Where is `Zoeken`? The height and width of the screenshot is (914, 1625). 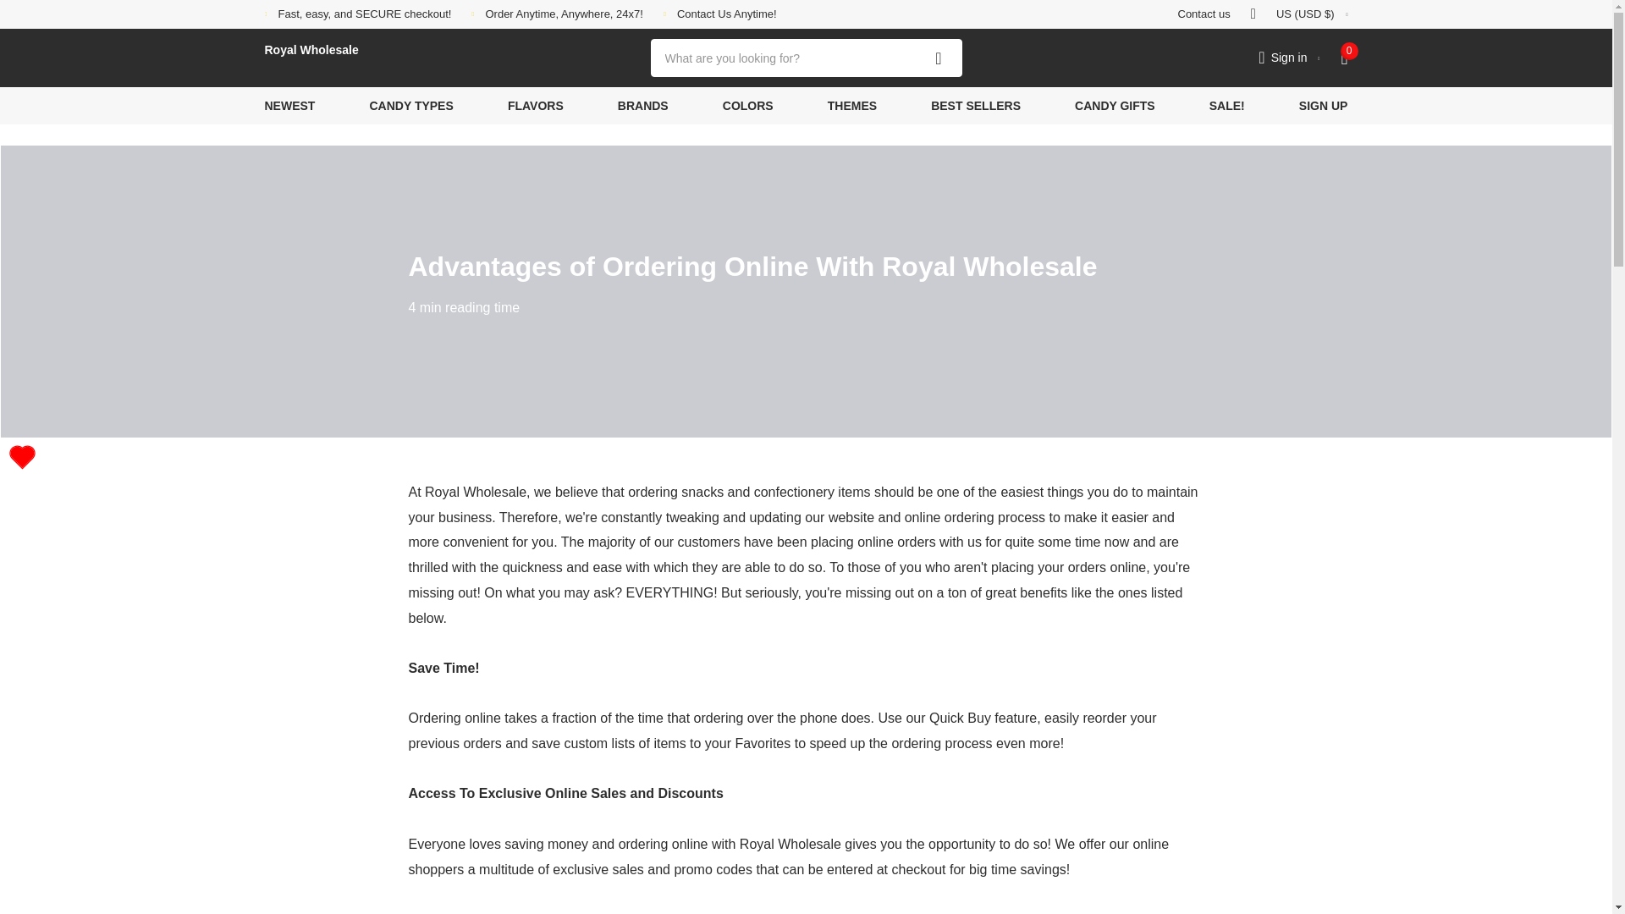 Zoeken is located at coordinates (939, 58).